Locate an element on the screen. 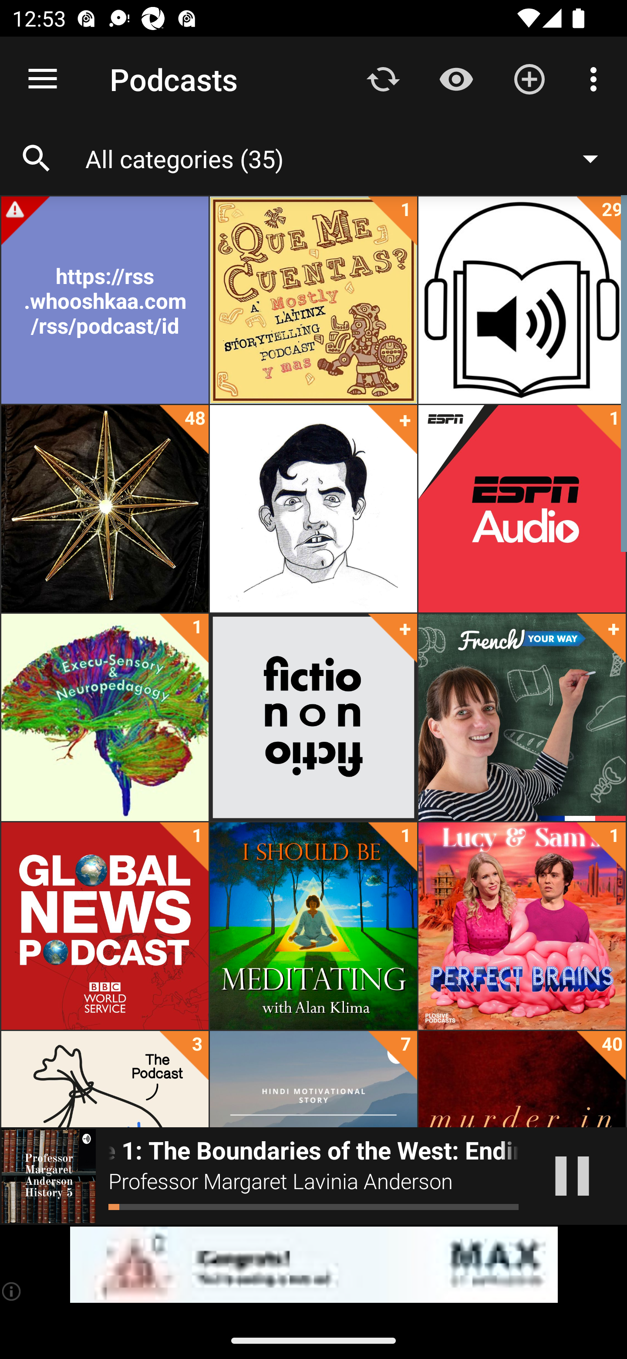  Play / Pause is located at coordinates (572, 1176).